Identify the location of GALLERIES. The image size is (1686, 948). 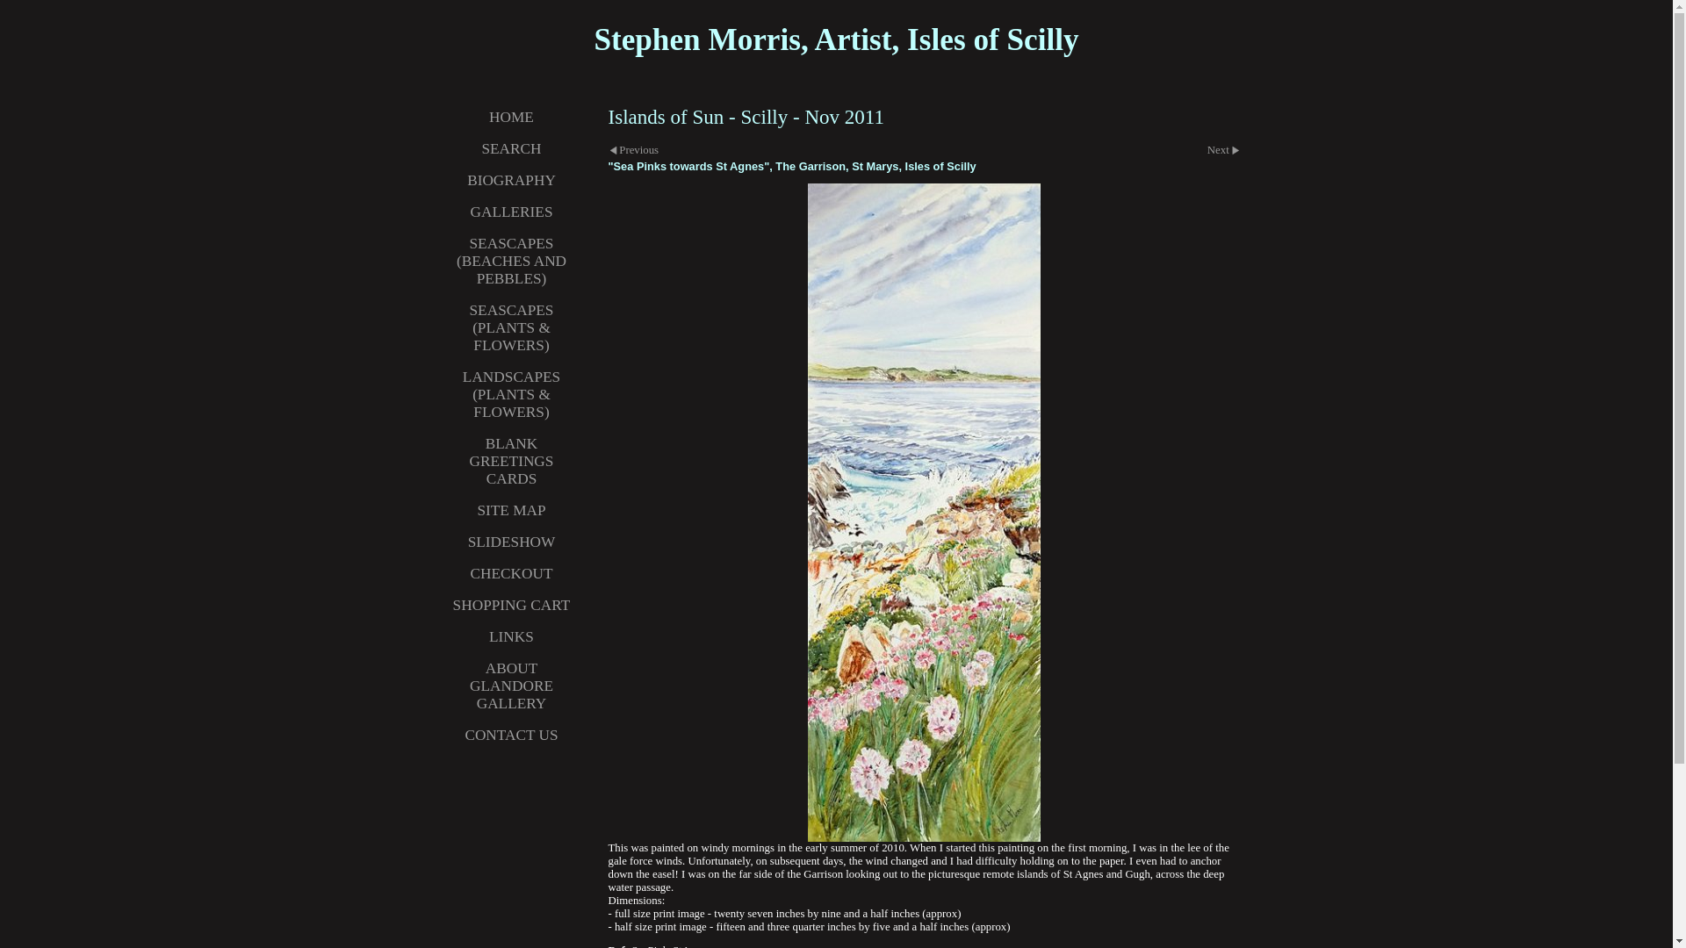
(511, 212).